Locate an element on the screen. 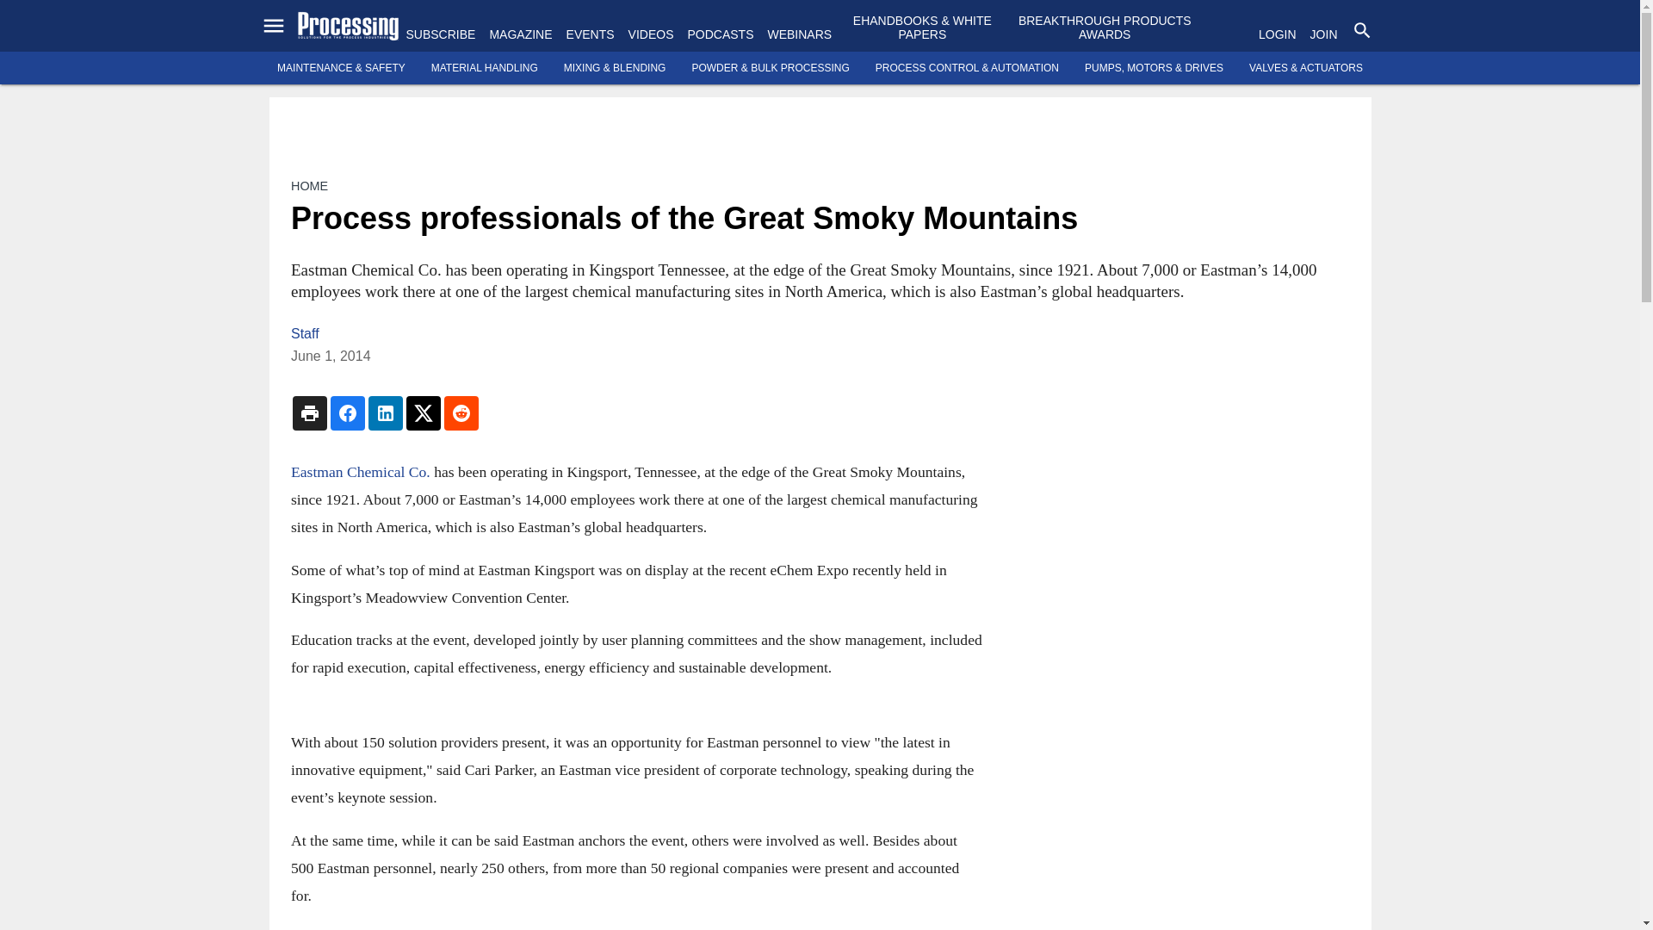  WEBINARS is located at coordinates (799, 34).